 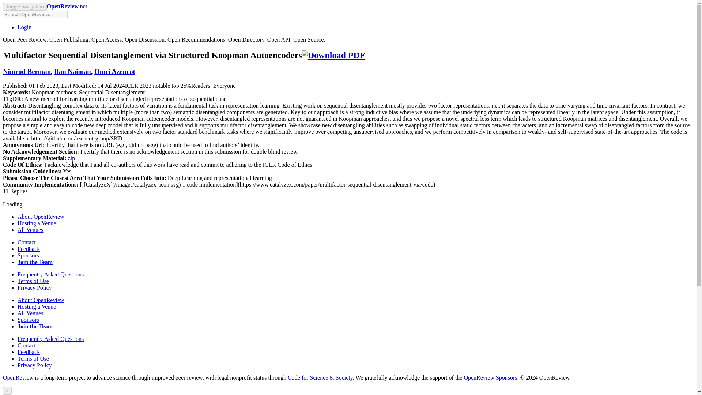 What do you see at coordinates (35, 262) in the screenshot?
I see `Join the Team` at bounding box center [35, 262].